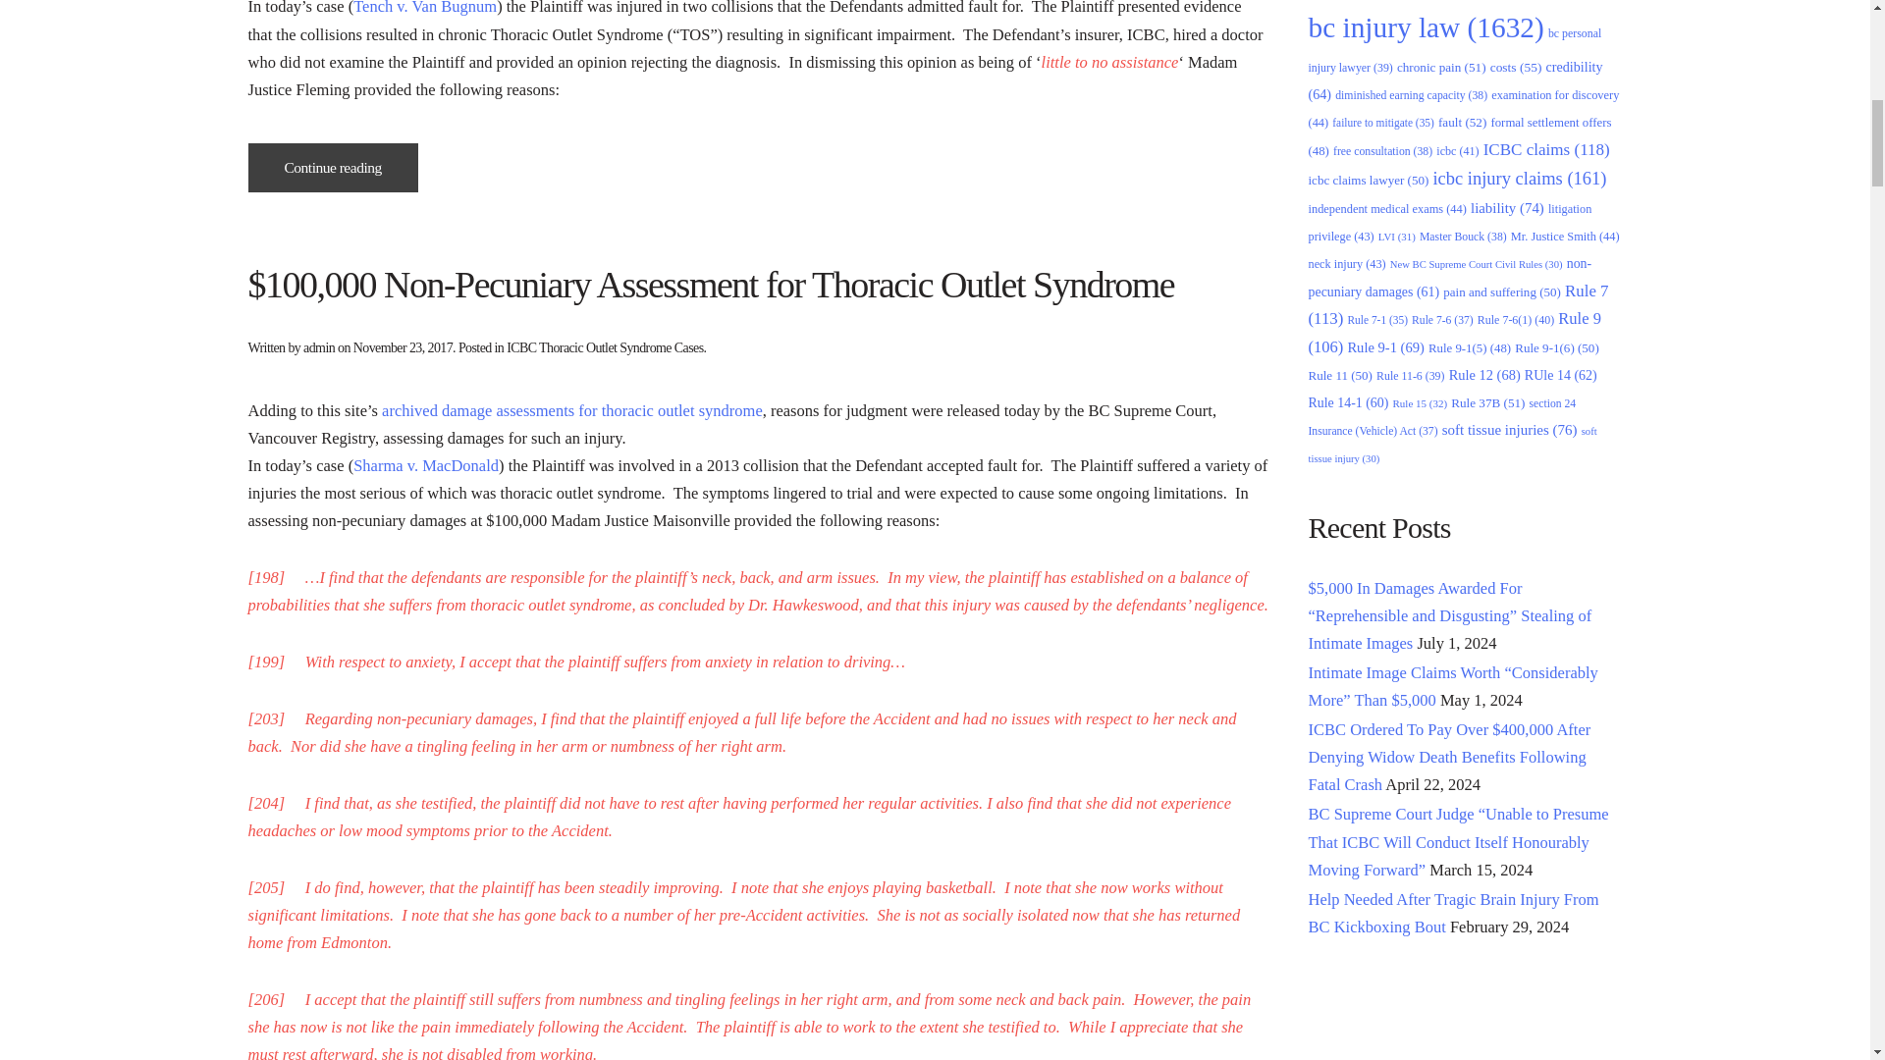 Image resolution: width=1885 pixels, height=1060 pixels. Describe the element at coordinates (332, 167) in the screenshot. I see `Continue reading` at that location.